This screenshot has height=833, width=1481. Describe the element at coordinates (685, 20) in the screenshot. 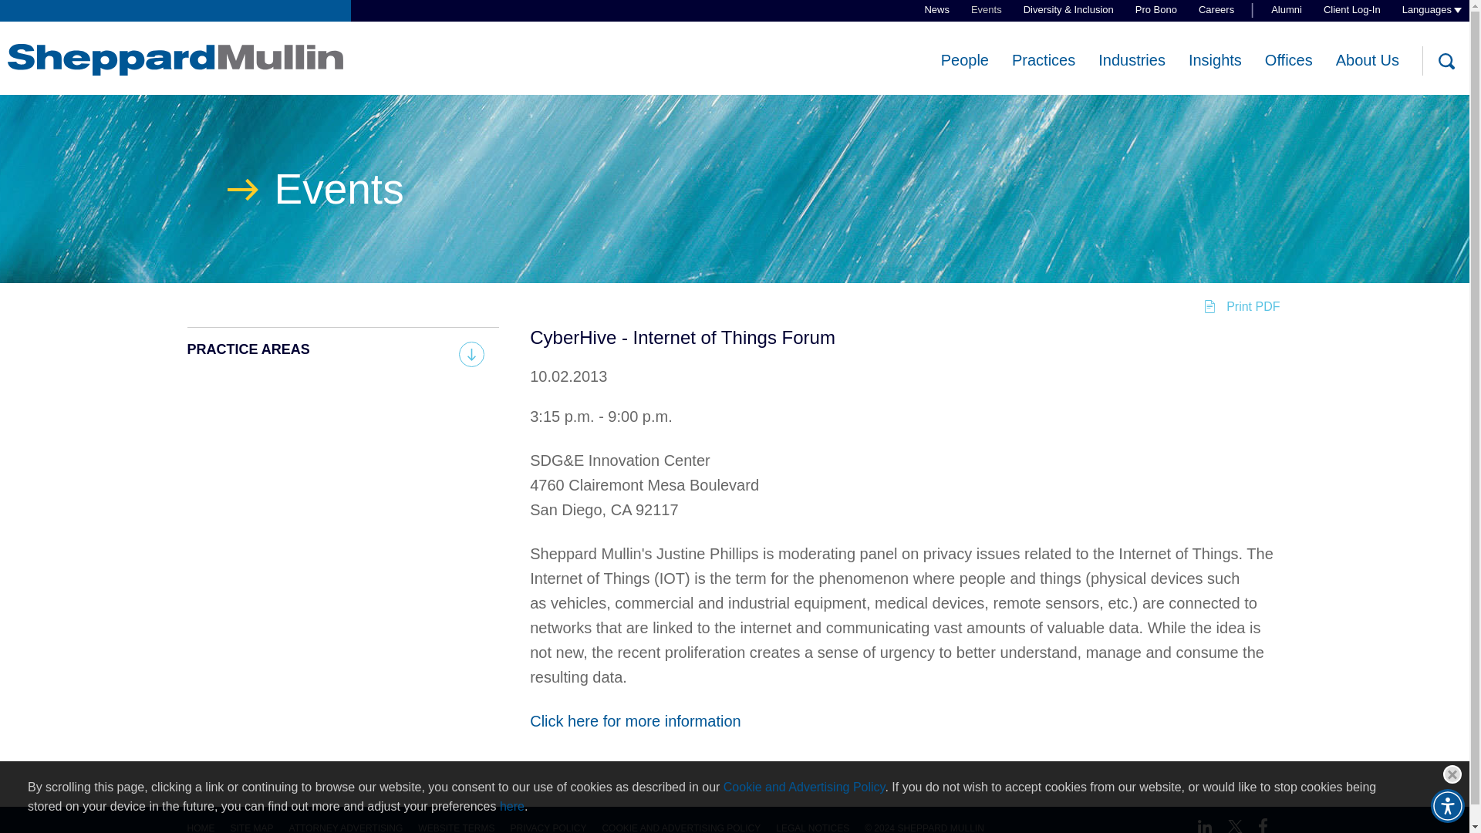

I see `Main Menu` at that location.